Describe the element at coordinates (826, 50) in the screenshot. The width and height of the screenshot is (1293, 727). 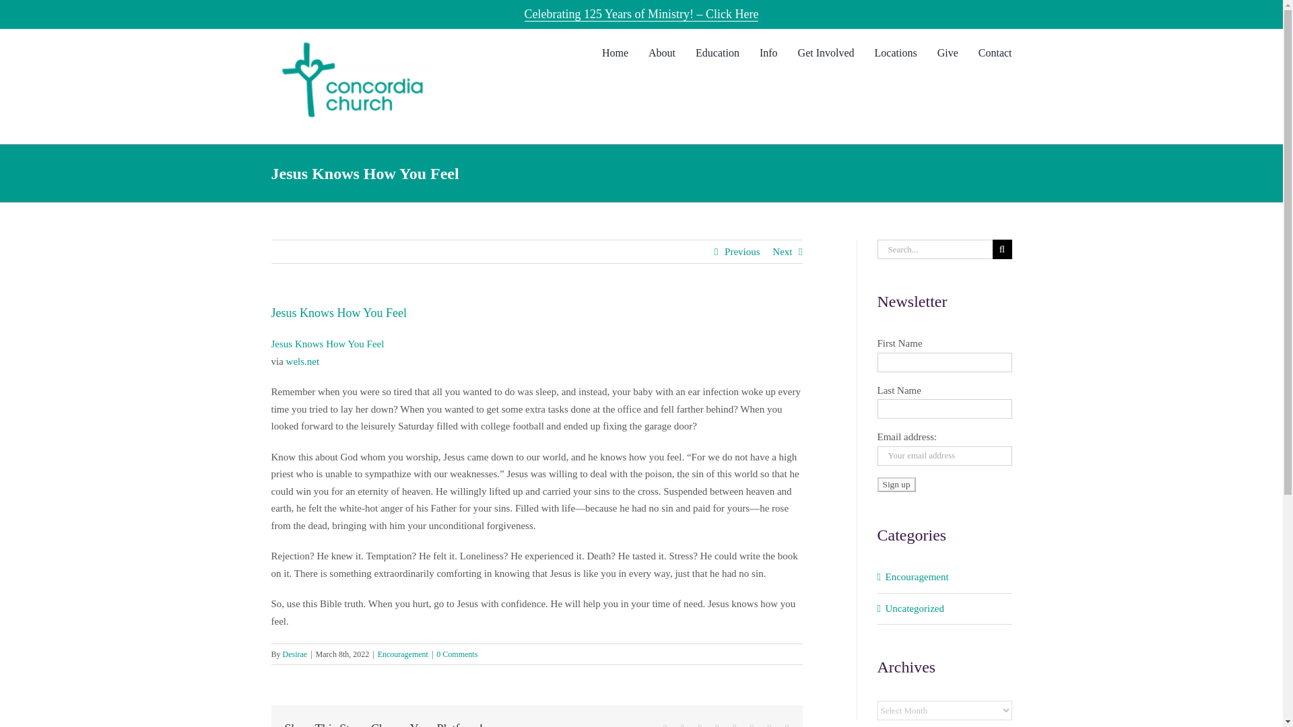
I see `Get Involved` at that location.